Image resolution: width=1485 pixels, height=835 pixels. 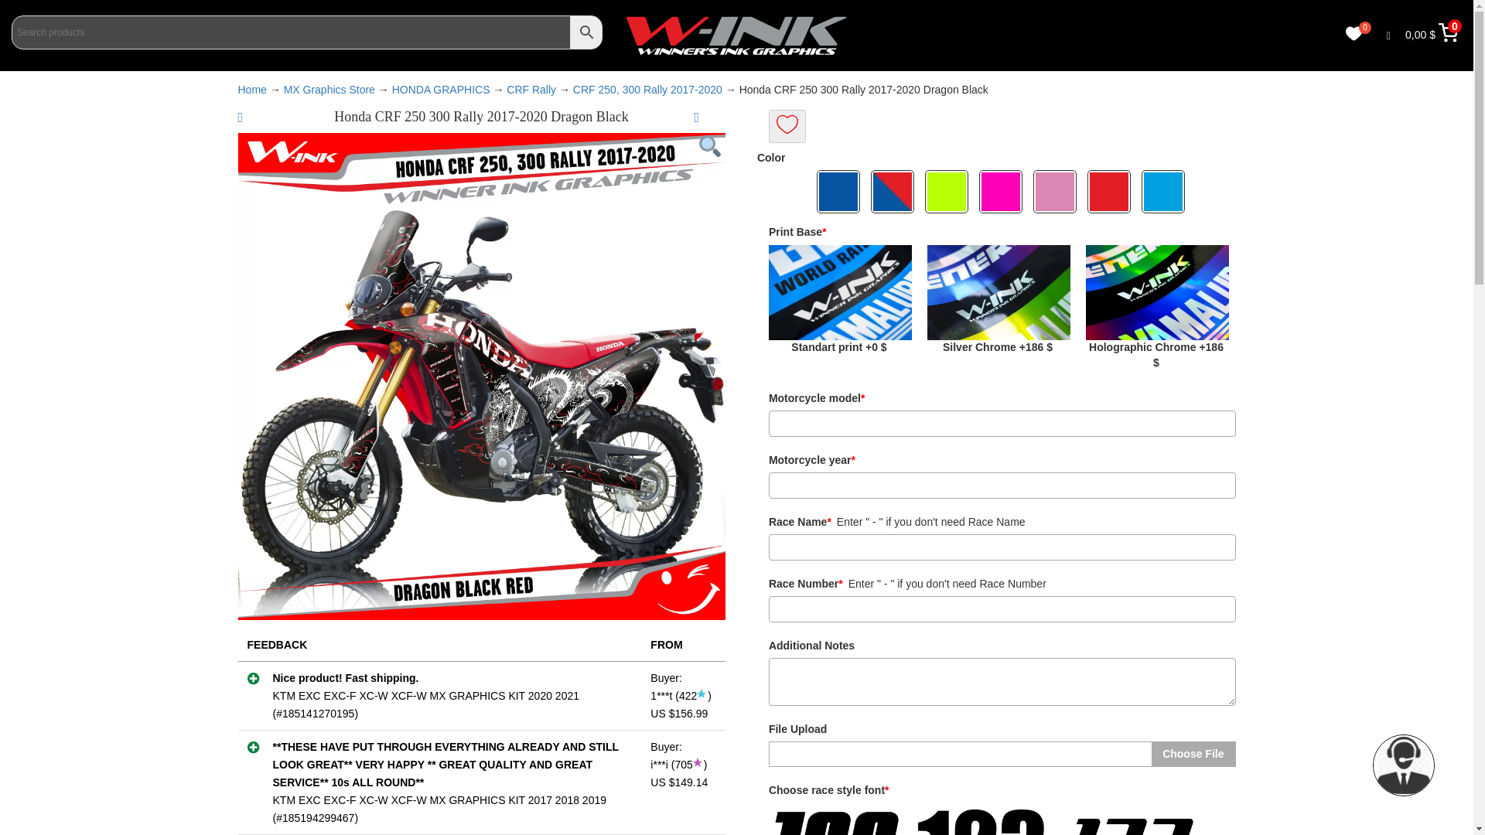 I want to click on CRF Rally, so click(x=531, y=90).